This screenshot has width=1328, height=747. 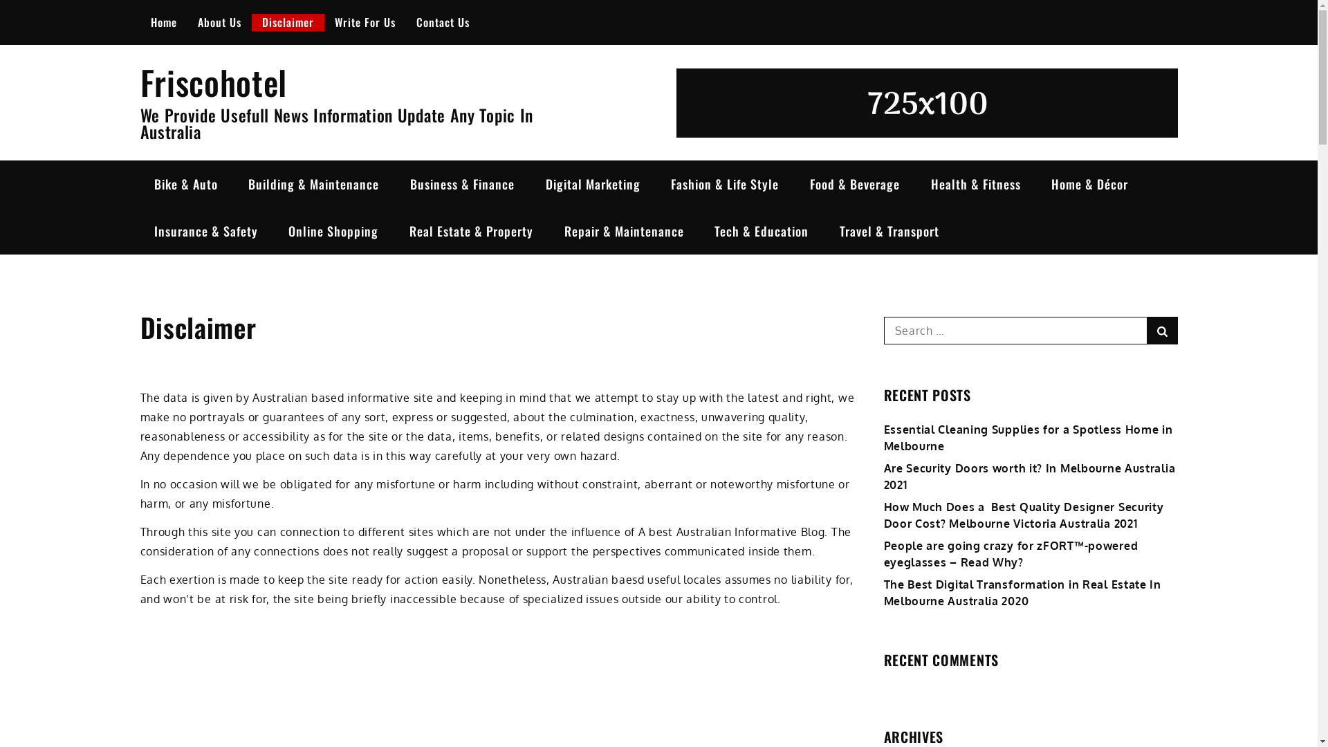 What do you see at coordinates (185, 184) in the screenshot?
I see `Bike & Auto` at bounding box center [185, 184].